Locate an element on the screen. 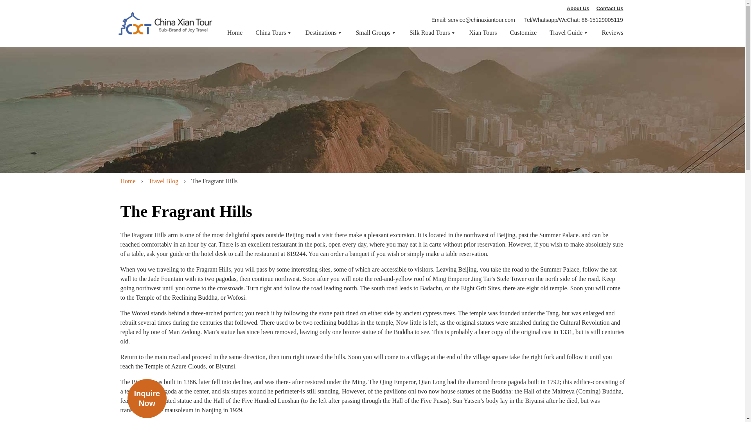  Destinations is located at coordinates (323, 32).